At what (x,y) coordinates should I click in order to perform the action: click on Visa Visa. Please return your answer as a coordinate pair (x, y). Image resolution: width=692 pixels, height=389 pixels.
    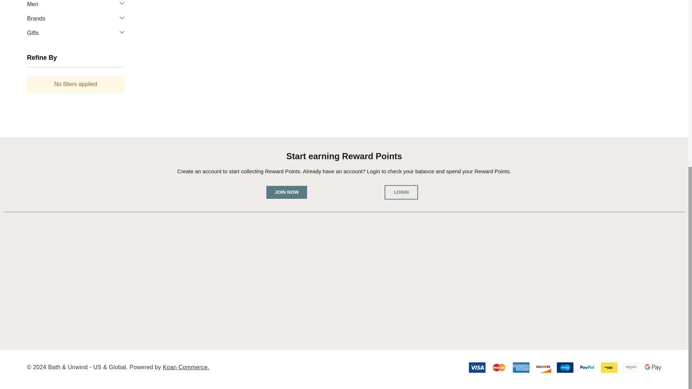
    Looking at the image, I should click on (477, 367).